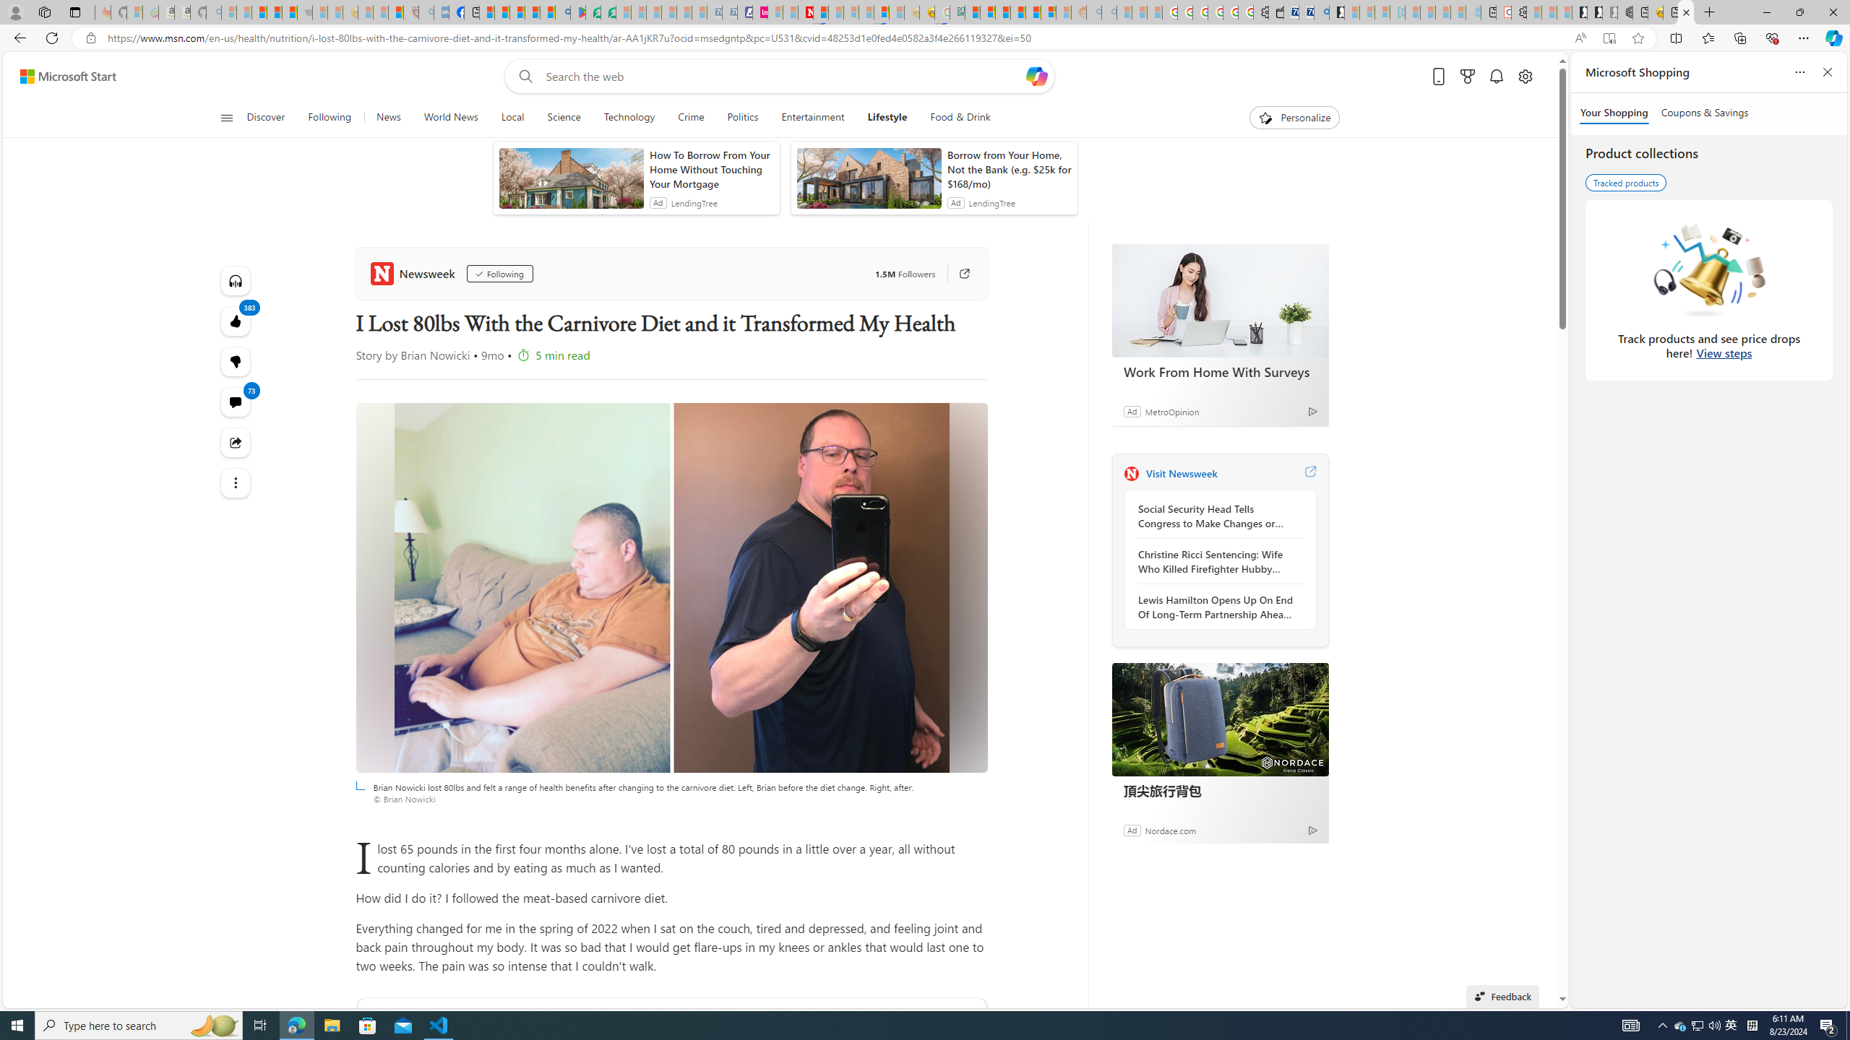  What do you see at coordinates (805, 12) in the screenshot?
I see `Latest Politics News & Archive | Newsweek.com` at bounding box center [805, 12].